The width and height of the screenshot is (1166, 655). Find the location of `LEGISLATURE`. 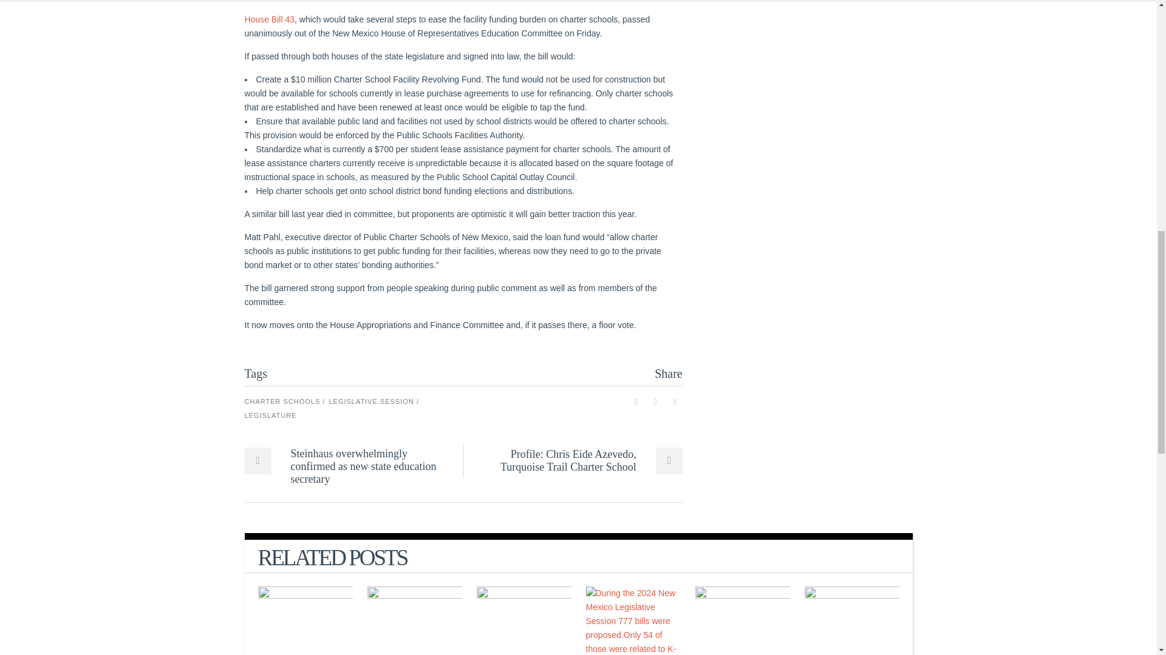

LEGISLATURE is located at coordinates (270, 415).